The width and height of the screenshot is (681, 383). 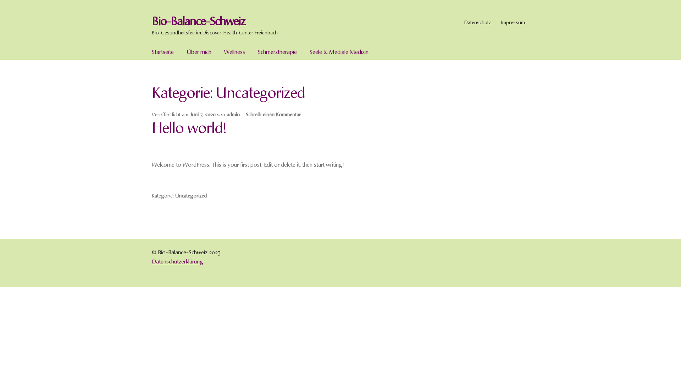 I want to click on Juni 7, 2020, so click(x=203, y=115).